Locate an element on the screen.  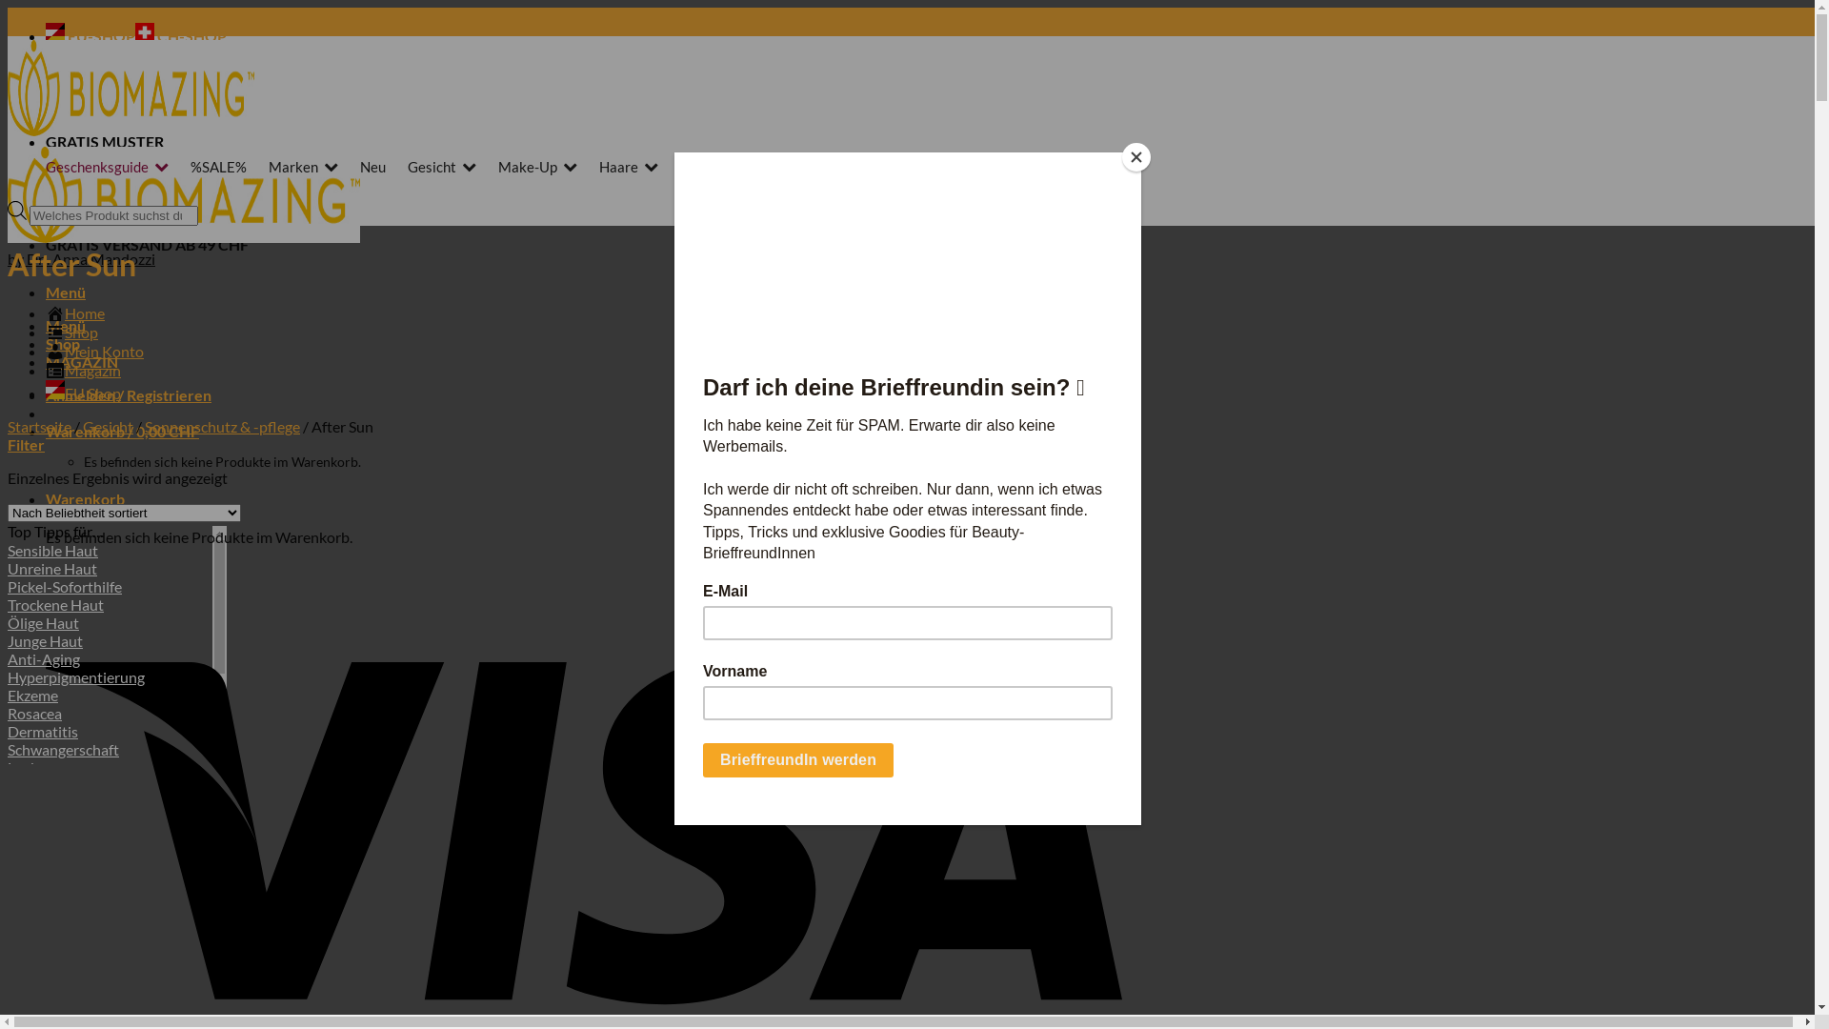
Gesicht is located at coordinates (109, 427).